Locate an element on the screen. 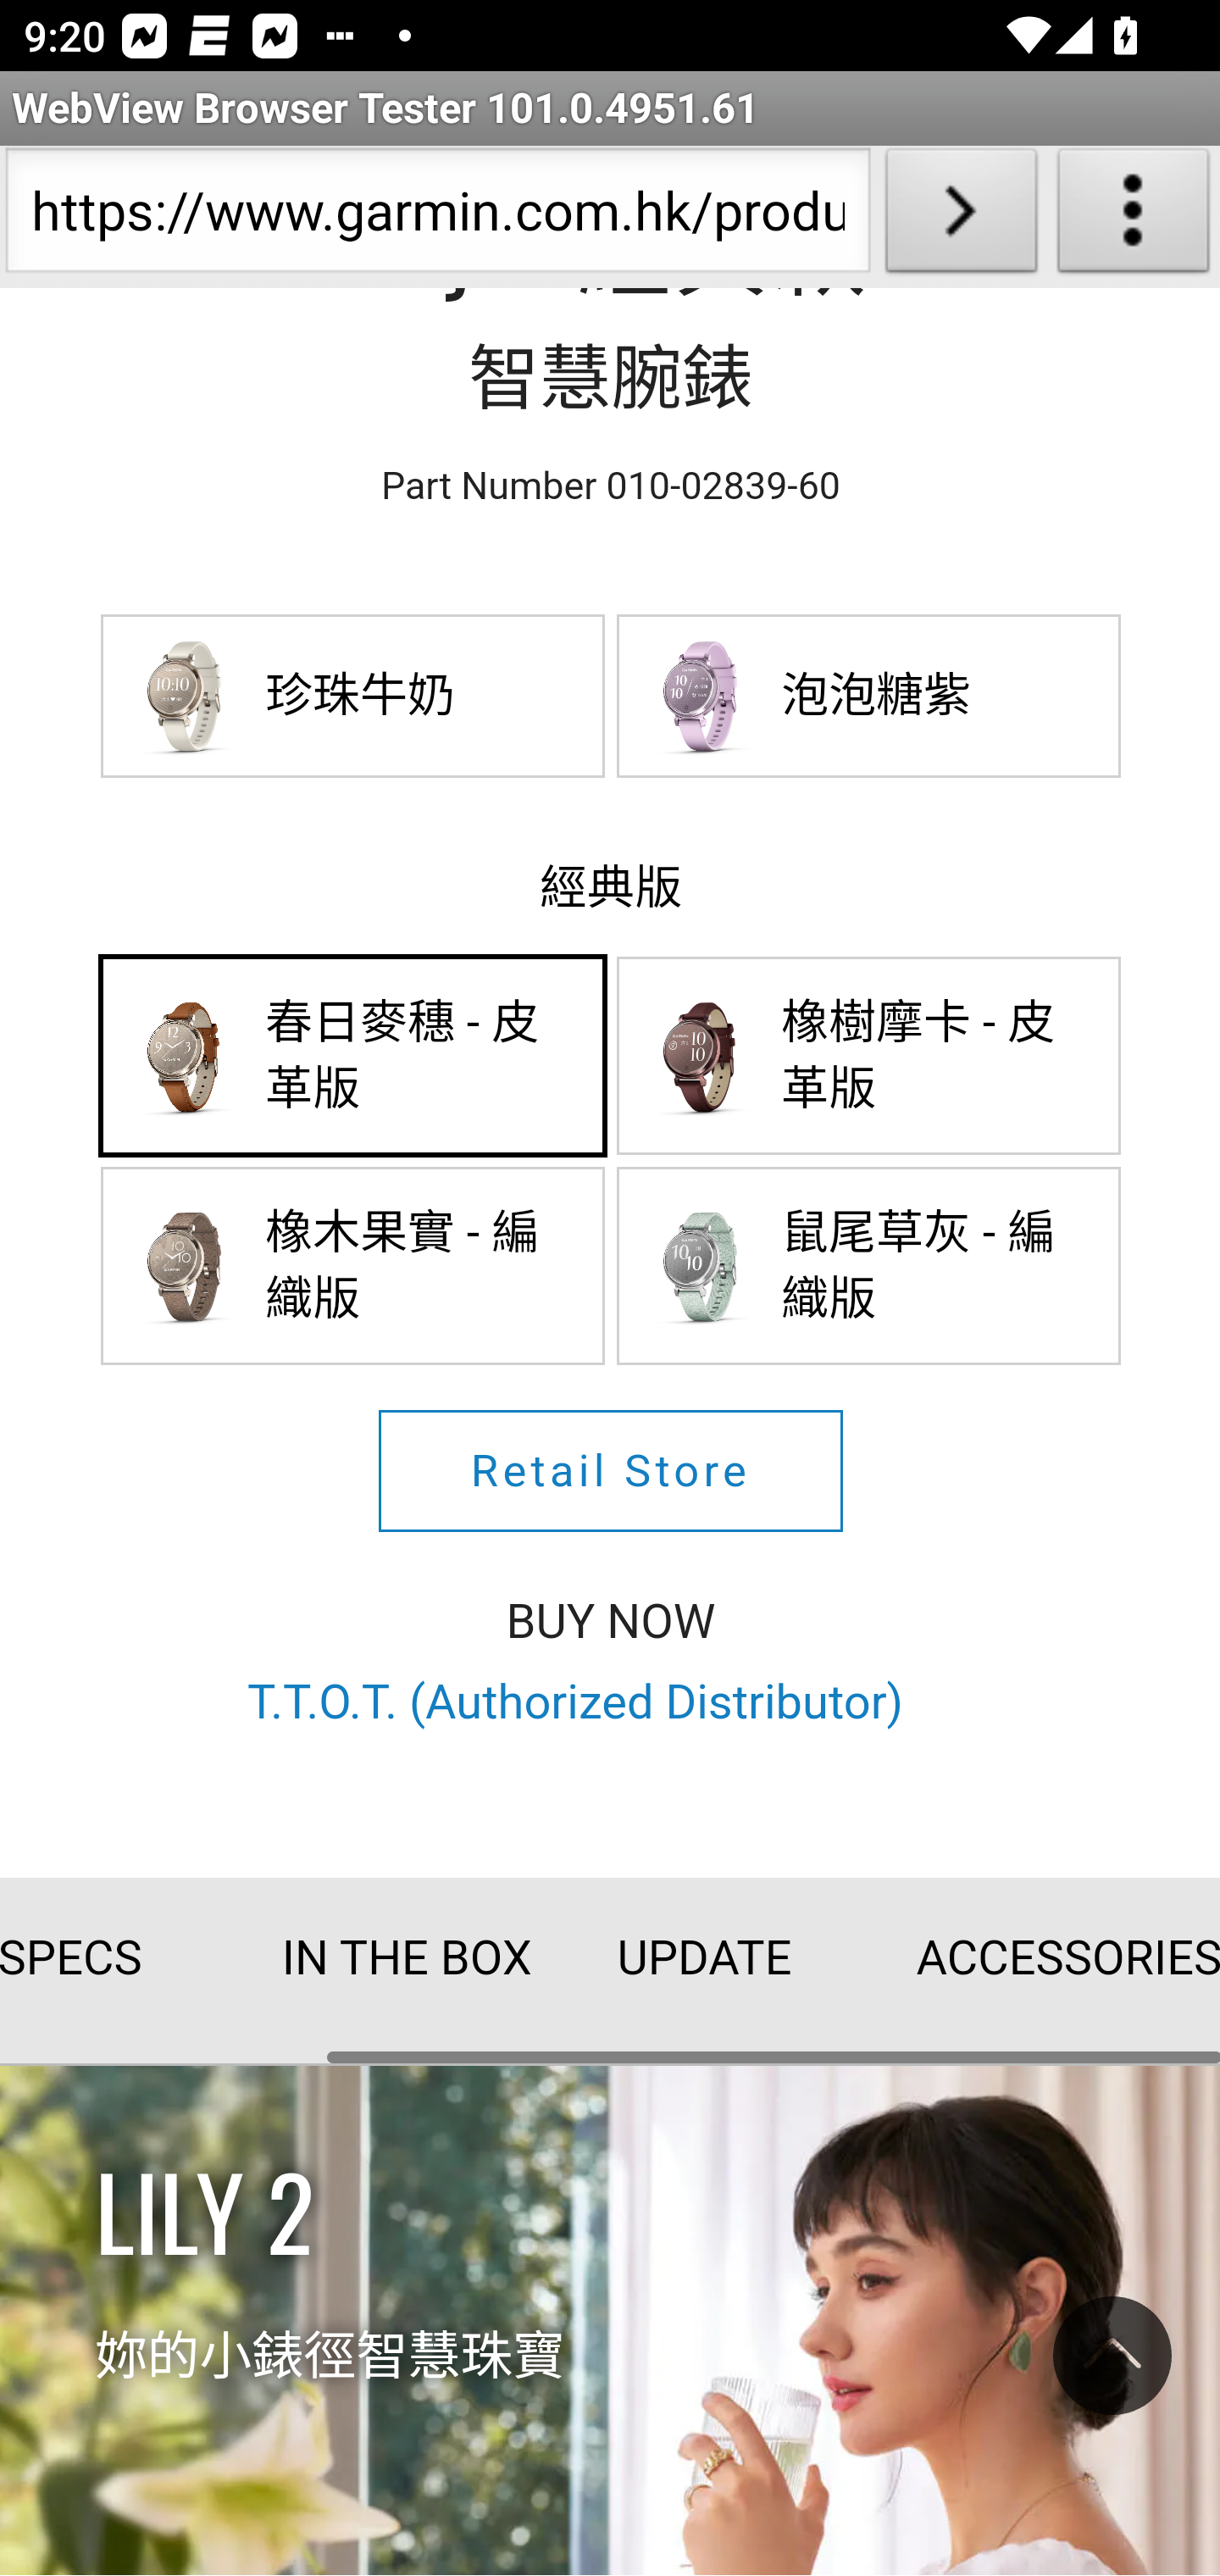 This screenshot has width=1220, height=2576. Retail Store is located at coordinates (610, 1470).